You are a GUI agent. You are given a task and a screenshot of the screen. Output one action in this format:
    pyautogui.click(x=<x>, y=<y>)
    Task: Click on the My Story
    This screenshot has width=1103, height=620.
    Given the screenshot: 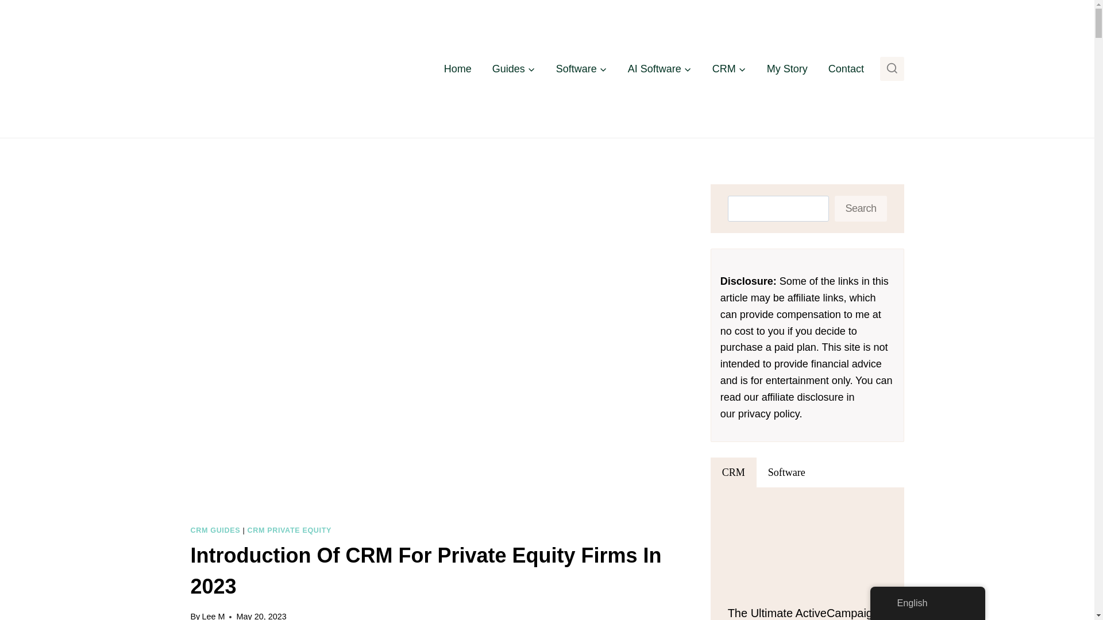 What is the action you would take?
    pyautogui.click(x=787, y=69)
    